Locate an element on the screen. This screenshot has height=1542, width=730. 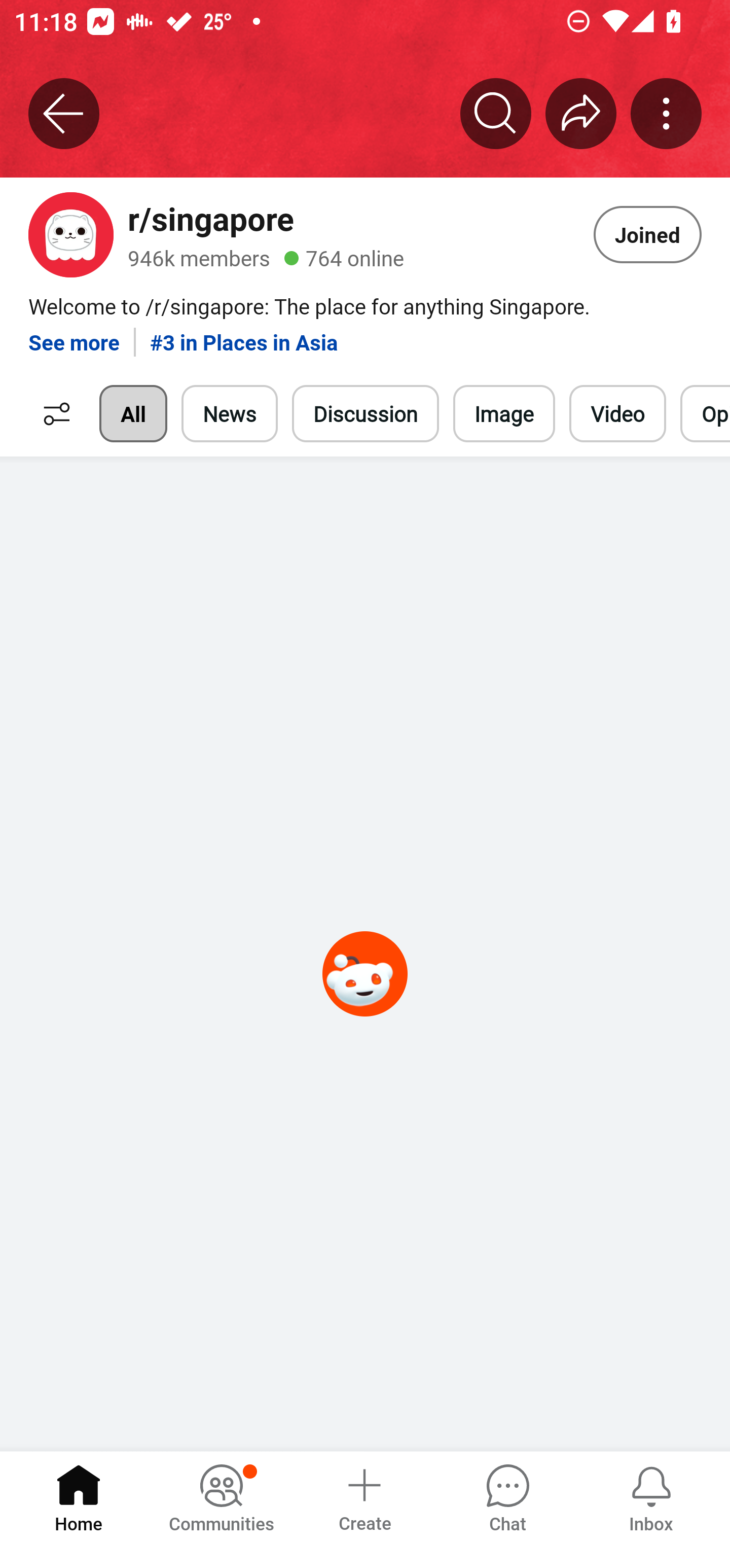
Feed Options is located at coordinates (52, 414).